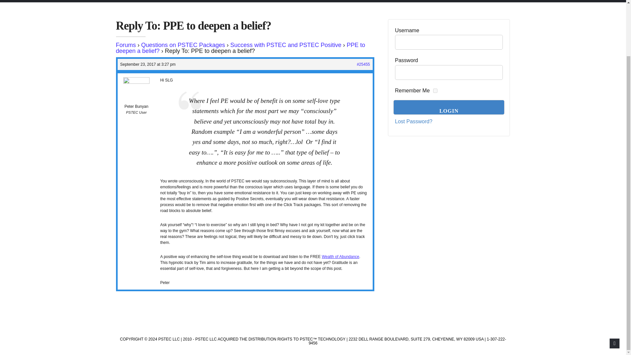  I want to click on Success with PSTEC and PSTEC Positive, so click(286, 45).